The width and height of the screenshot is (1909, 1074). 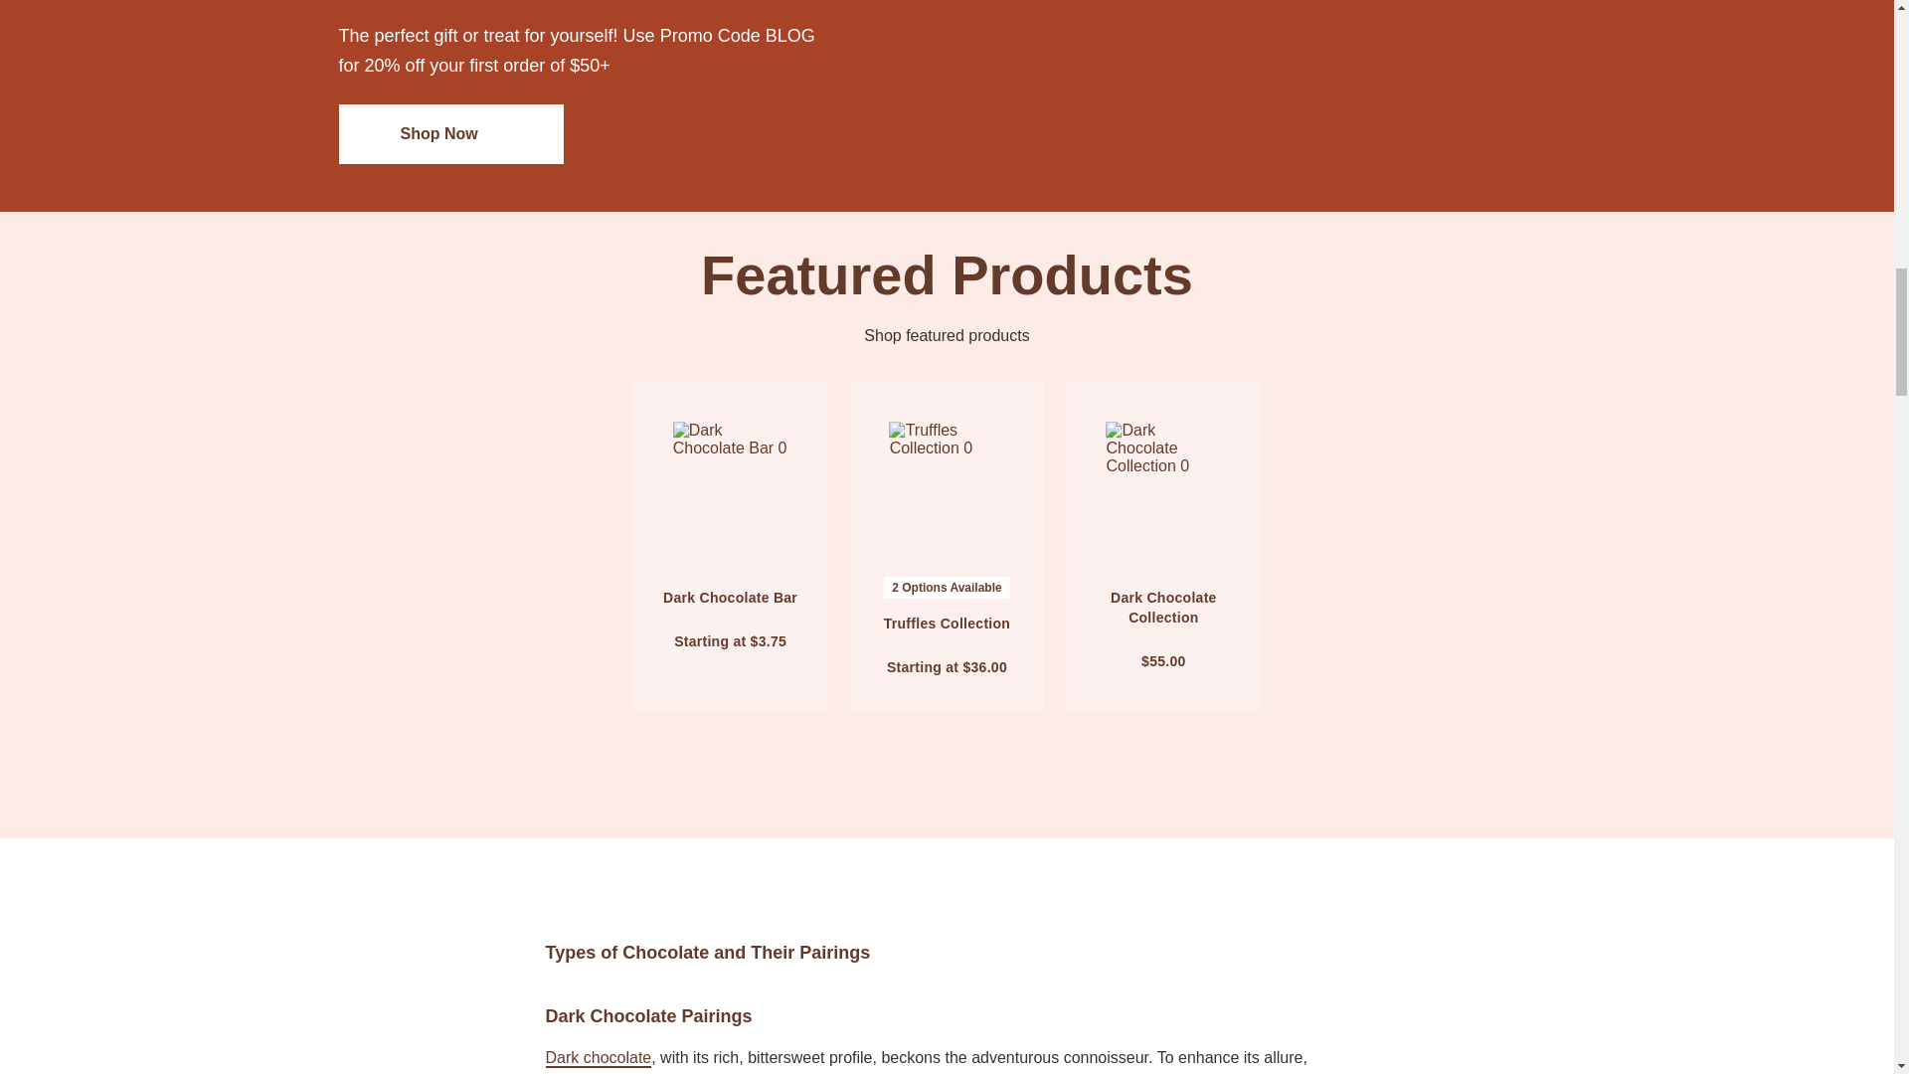 I want to click on Sign In to Account, so click(x=798, y=410).